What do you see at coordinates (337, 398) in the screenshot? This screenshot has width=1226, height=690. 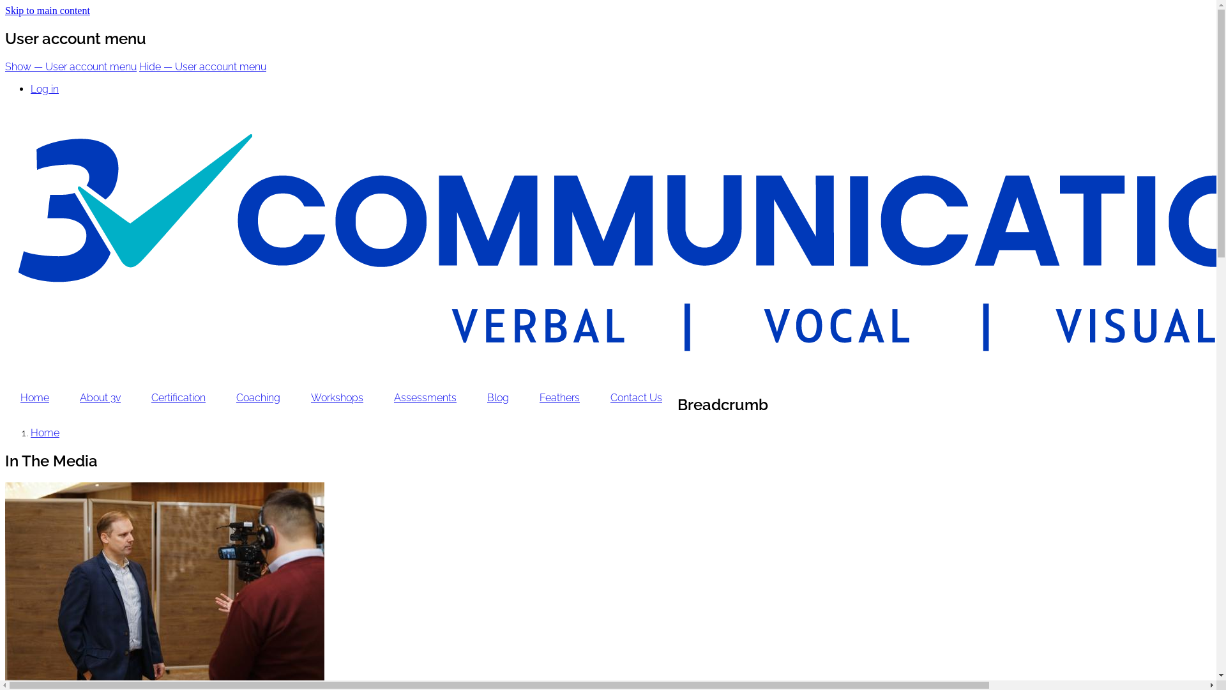 I see `Workshops` at bounding box center [337, 398].